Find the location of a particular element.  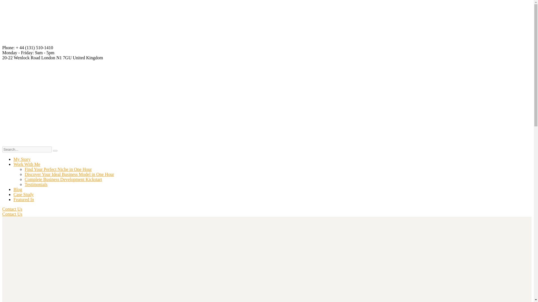

Miha Matlievski - Fail Coach is located at coordinates (128, 101).